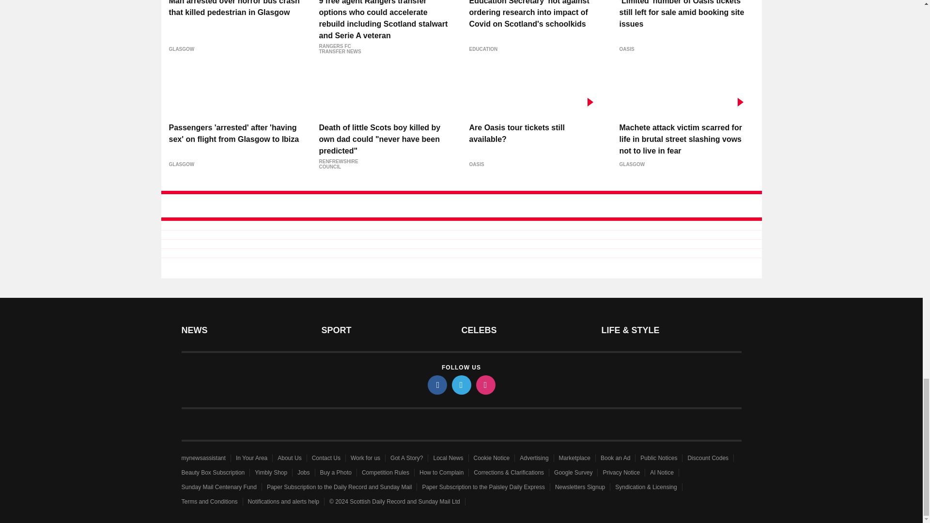 The width and height of the screenshot is (930, 523). I want to click on twitter, so click(461, 385).